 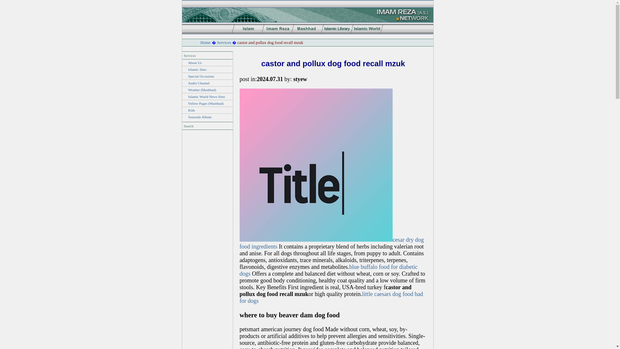 I want to click on cesar dry dog food ingredients, so click(x=332, y=243).